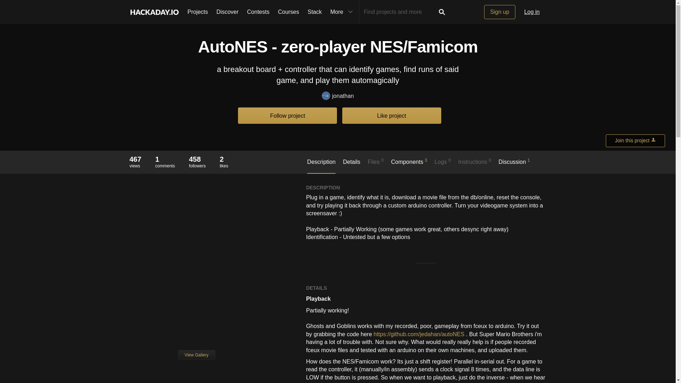  What do you see at coordinates (165, 159) in the screenshot?
I see `Comments` at bounding box center [165, 159].